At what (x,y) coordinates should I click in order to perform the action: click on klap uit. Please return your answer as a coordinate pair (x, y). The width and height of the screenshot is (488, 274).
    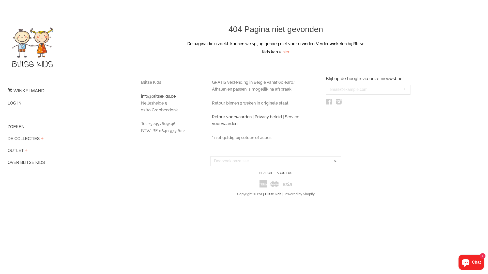
    Looking at the image, I should click on (26, 151).